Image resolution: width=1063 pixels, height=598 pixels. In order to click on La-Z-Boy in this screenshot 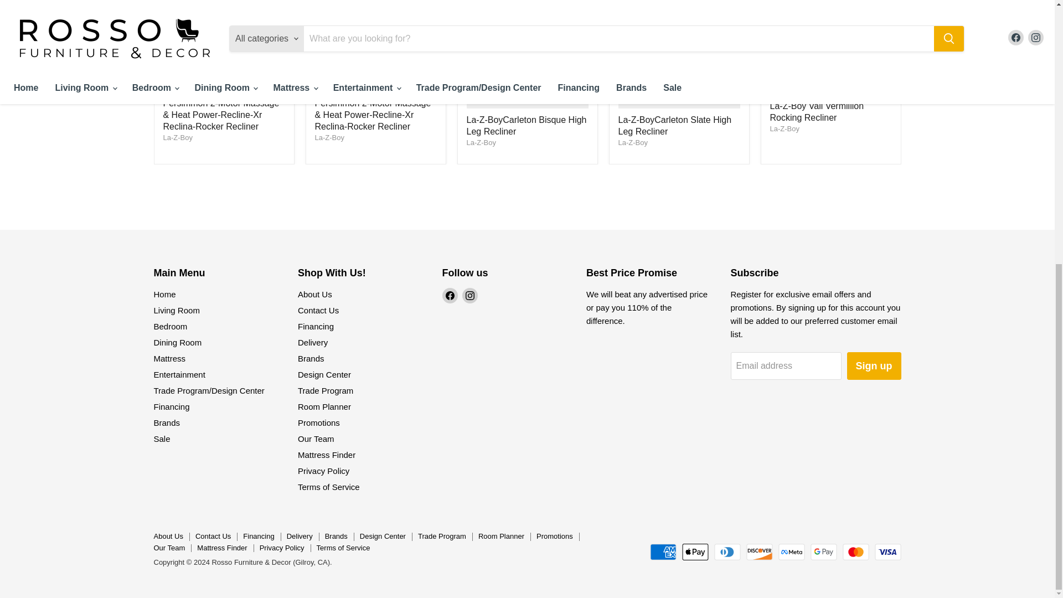, I will do `click(177, 137)`.